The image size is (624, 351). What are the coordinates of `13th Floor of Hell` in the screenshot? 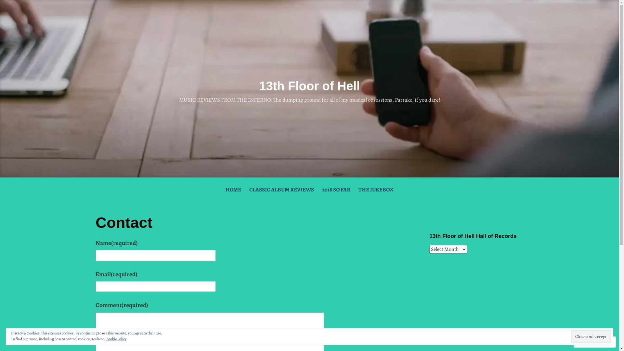 It's located at (309, 86).